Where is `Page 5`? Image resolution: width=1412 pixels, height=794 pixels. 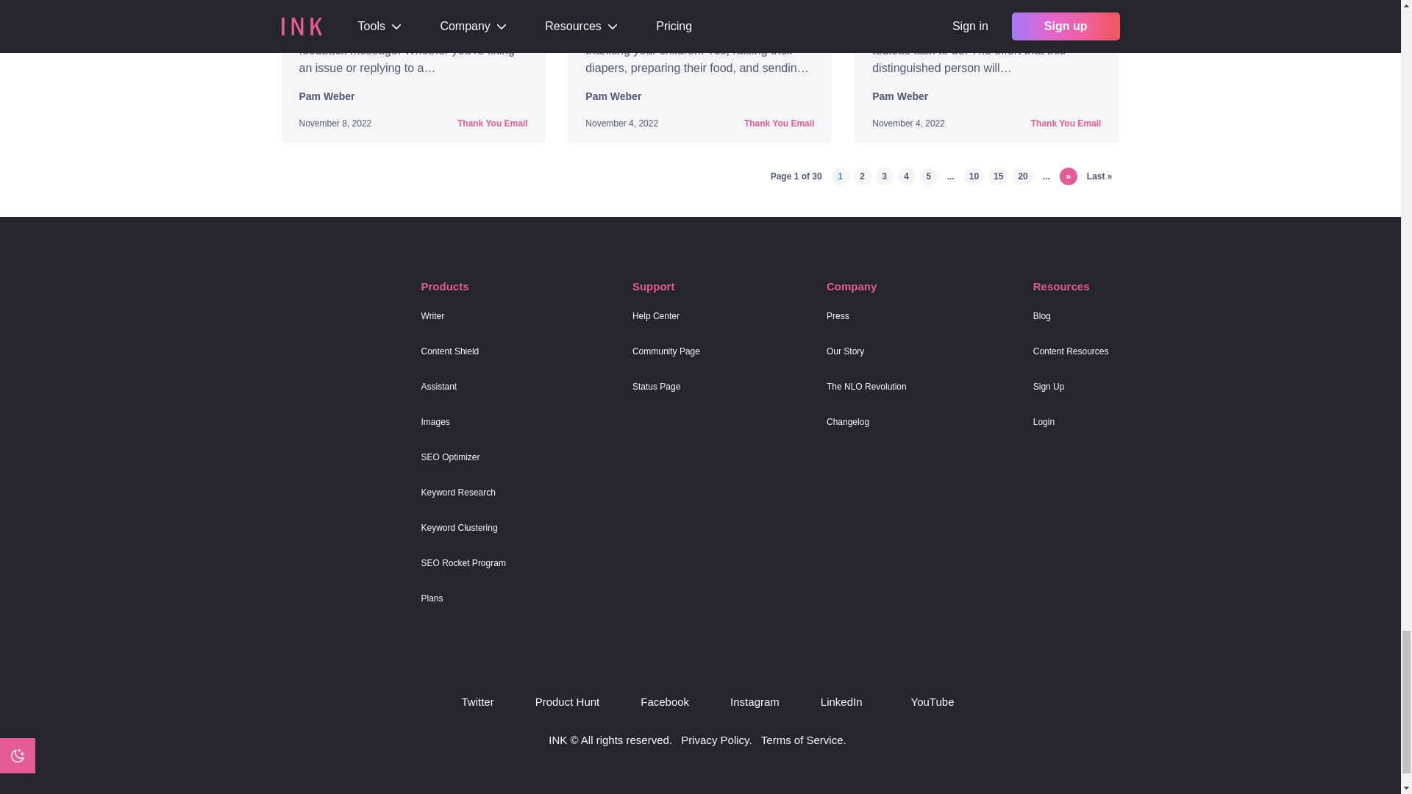
Page 5 is located at coordinates (928, 176).